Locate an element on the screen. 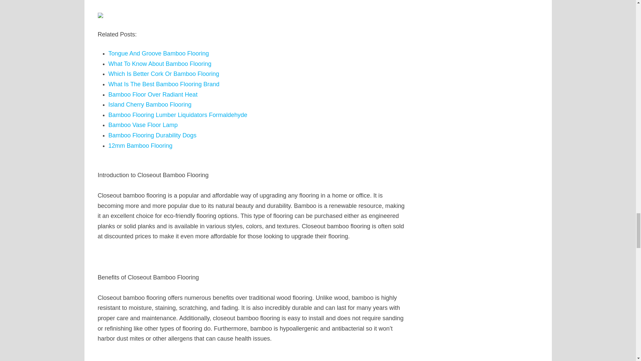 The image size is (641, 361). Bamboo Vase Floor Lamp is located at coordinates (143, 125).